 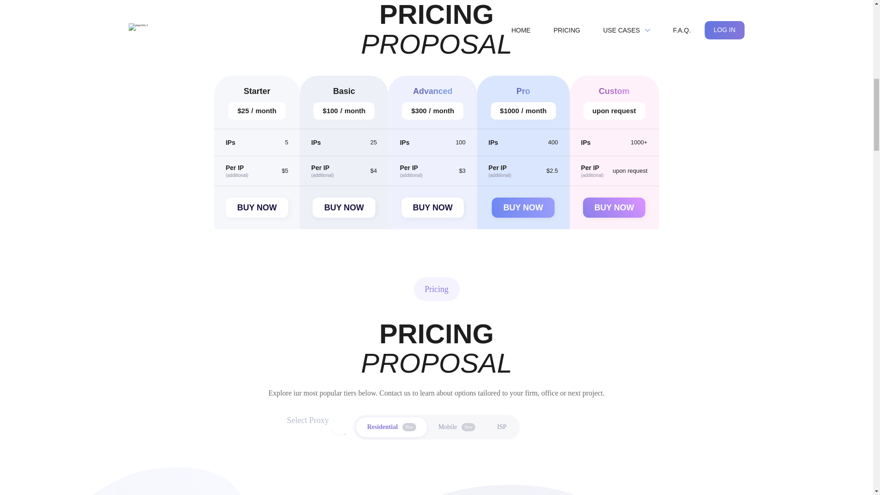 I want to click on BUY NOW, so click(x=344, y=207).